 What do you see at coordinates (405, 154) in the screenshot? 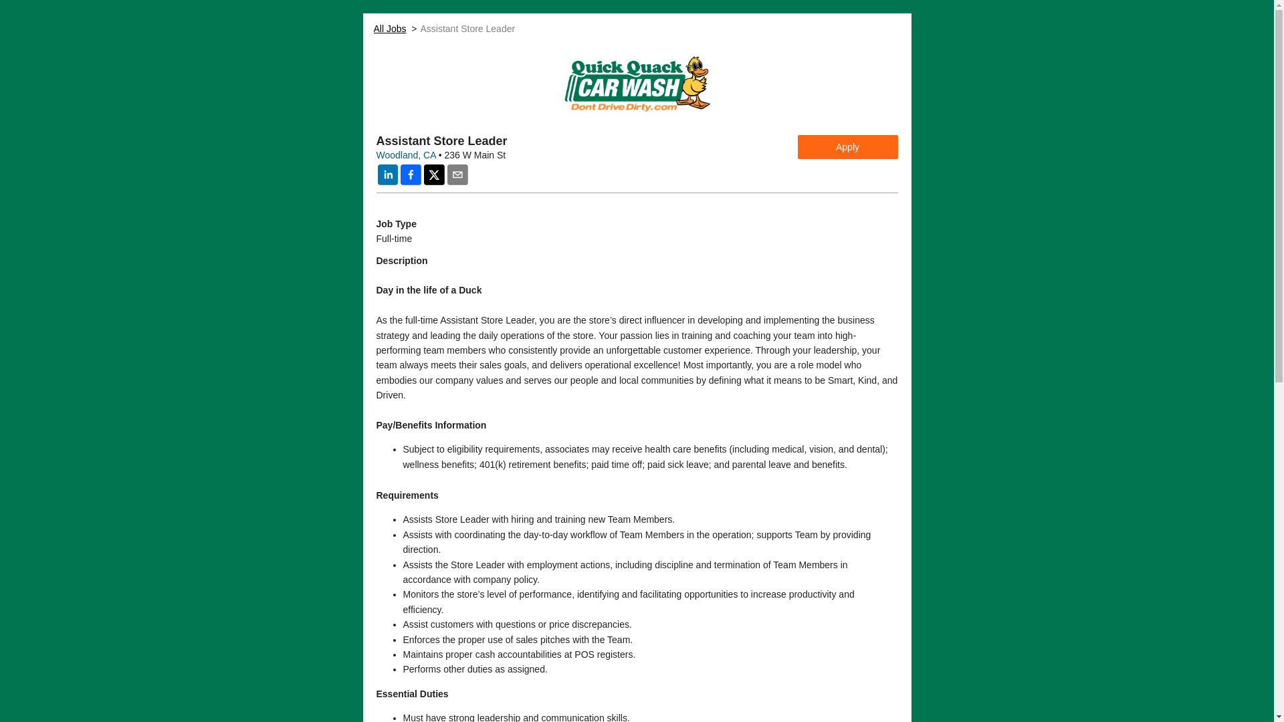
I see `Woodland, CA` at bounding box center [405, 154].